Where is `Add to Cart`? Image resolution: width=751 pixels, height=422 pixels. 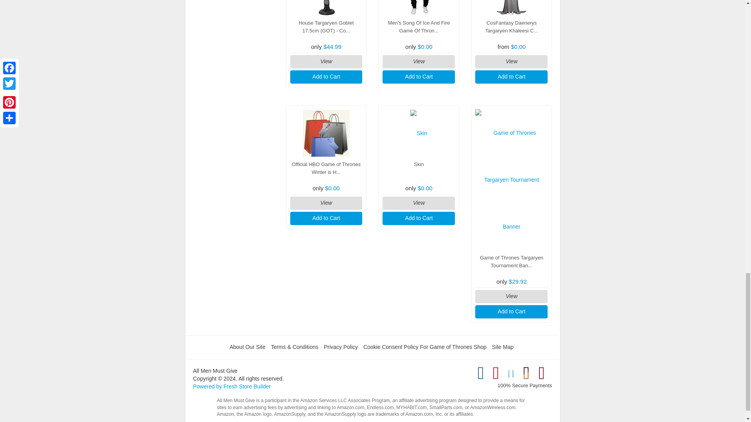
Add to Cart is located at coordinates (419, 77).